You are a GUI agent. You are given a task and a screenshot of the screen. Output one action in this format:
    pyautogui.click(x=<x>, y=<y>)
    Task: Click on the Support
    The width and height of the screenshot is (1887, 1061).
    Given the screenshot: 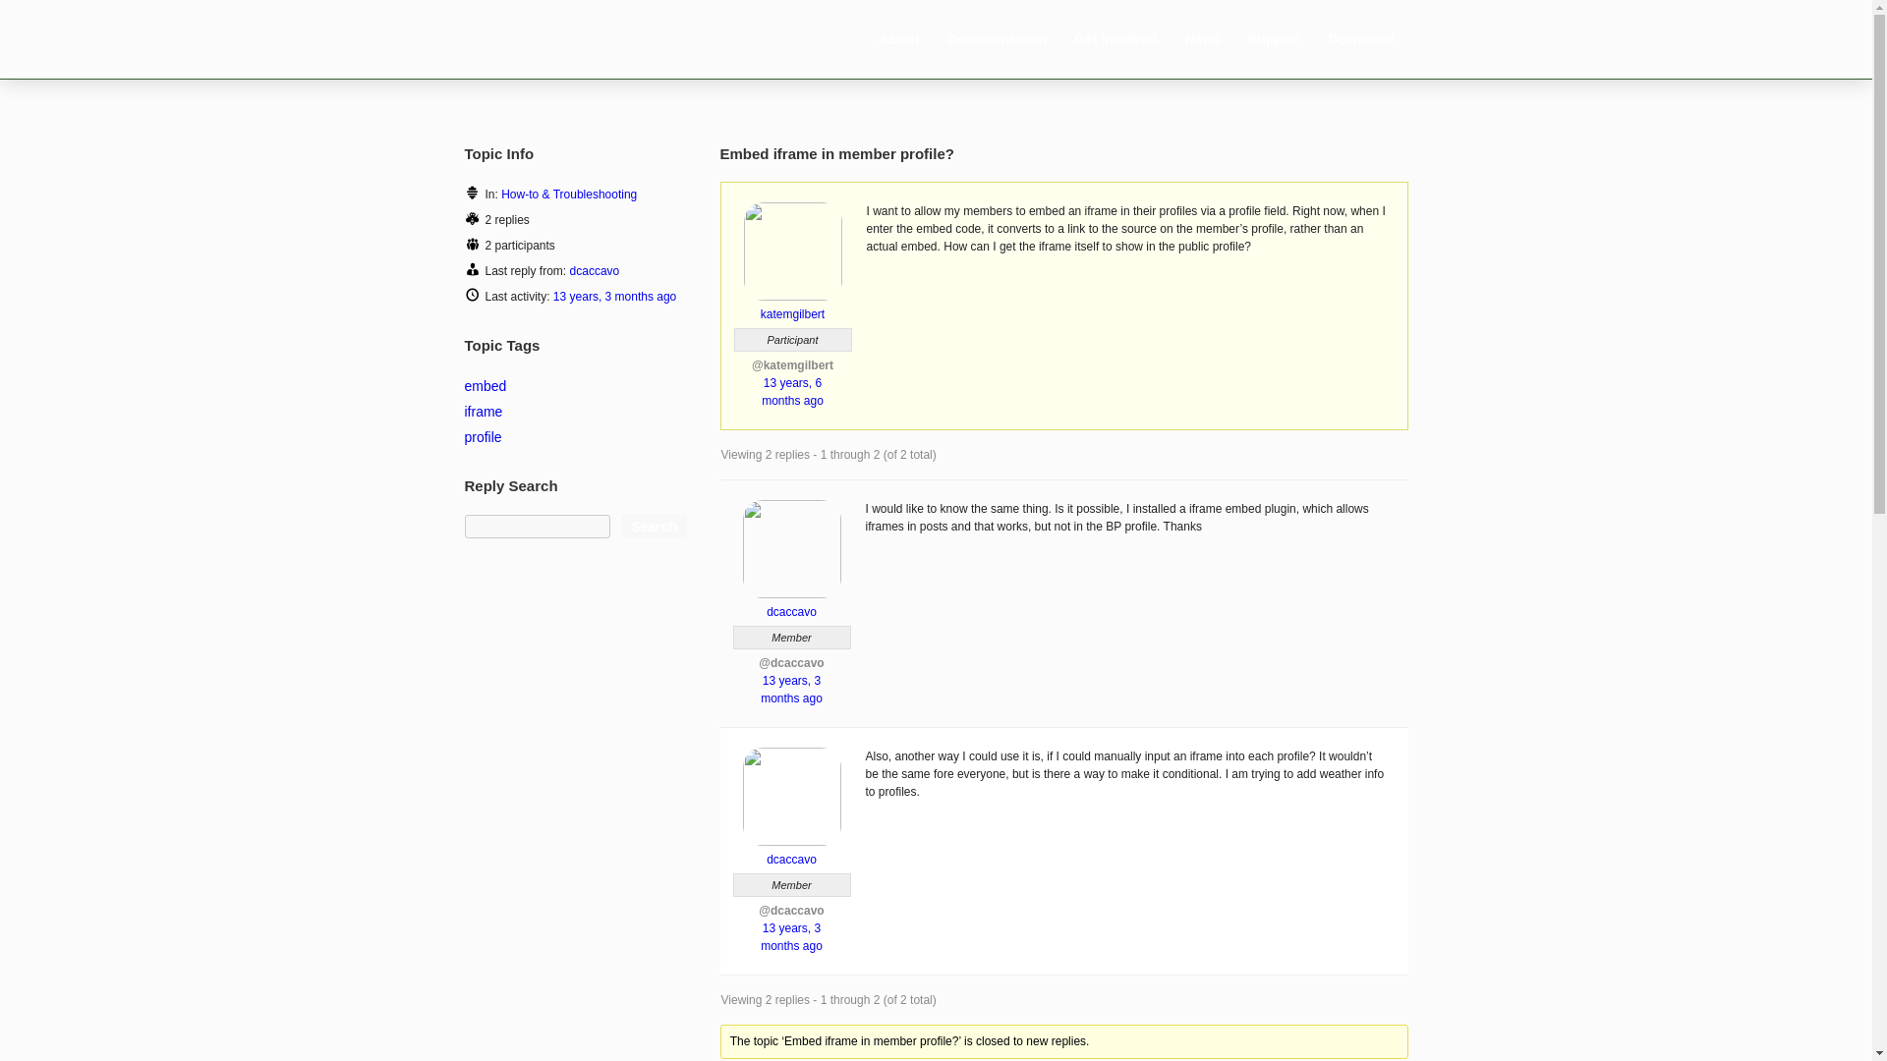 What is the action you would take?
    pyautogui.click(x=1274, y=39)
    